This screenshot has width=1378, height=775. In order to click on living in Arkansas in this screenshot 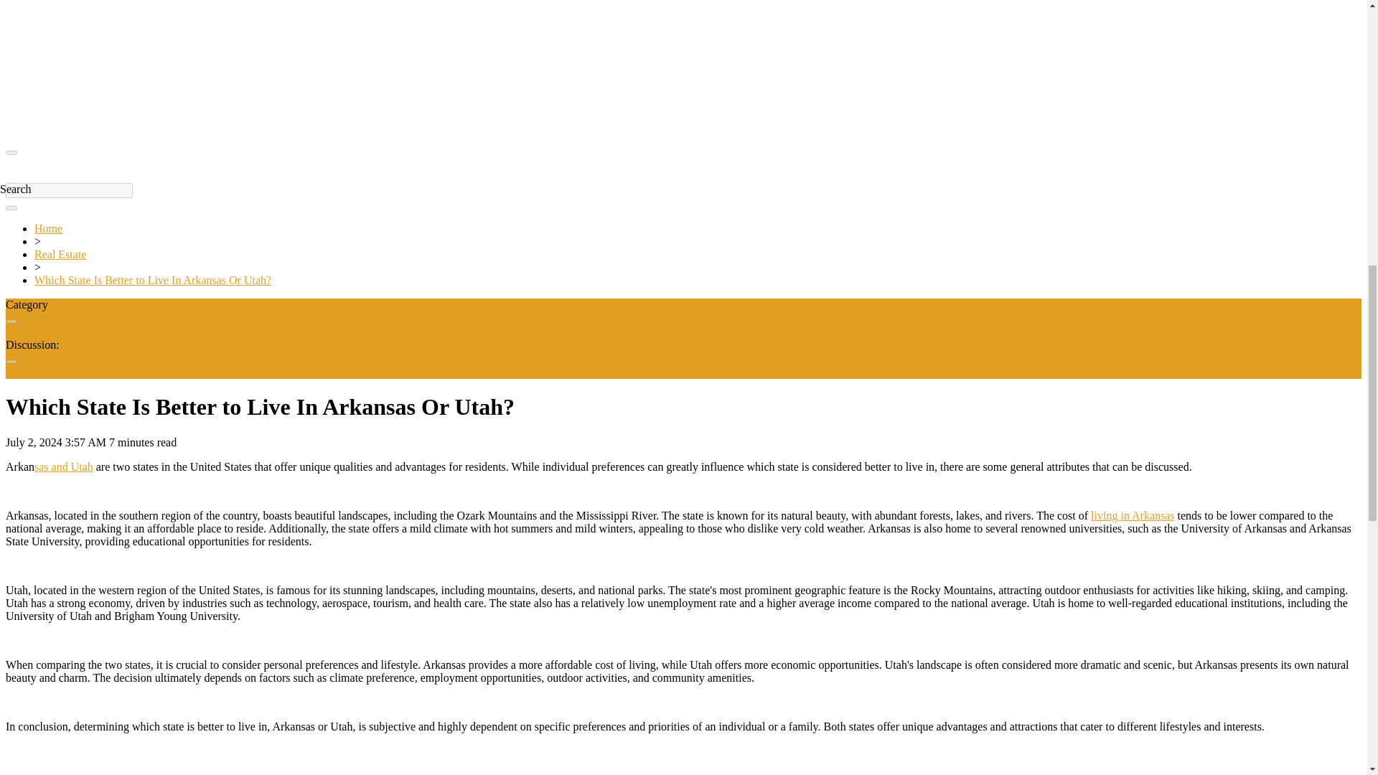, I will do `click(1133, 515)`.